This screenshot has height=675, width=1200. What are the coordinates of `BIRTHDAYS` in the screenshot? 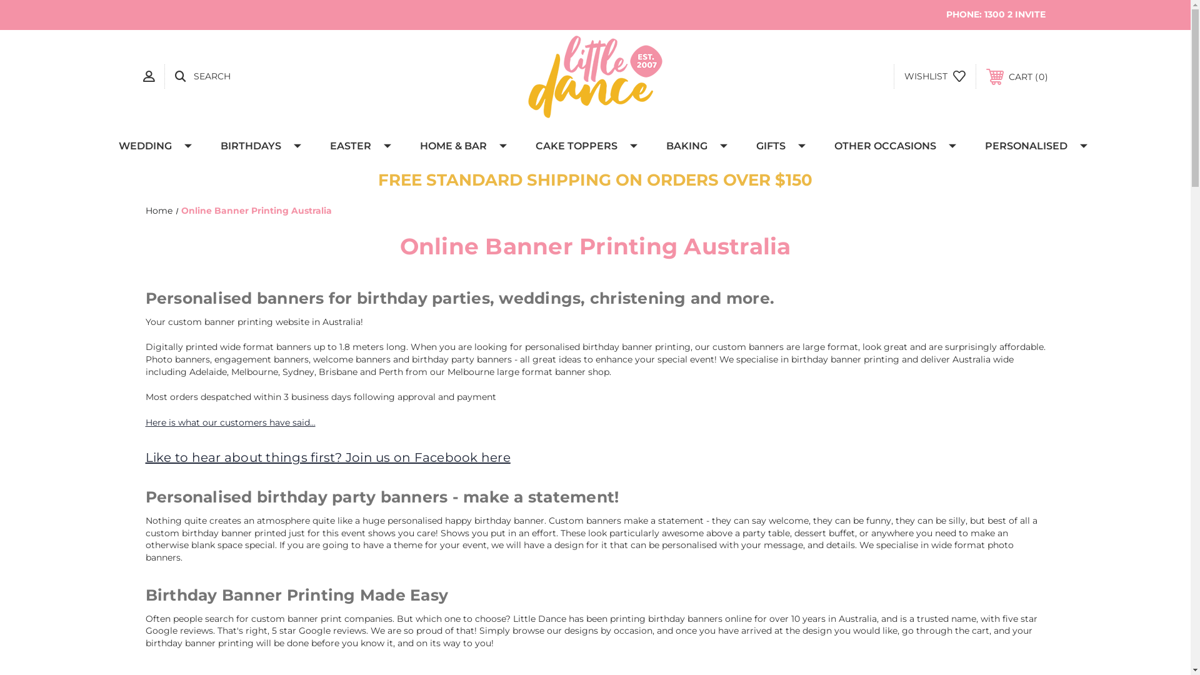 It's located at (254, 146).